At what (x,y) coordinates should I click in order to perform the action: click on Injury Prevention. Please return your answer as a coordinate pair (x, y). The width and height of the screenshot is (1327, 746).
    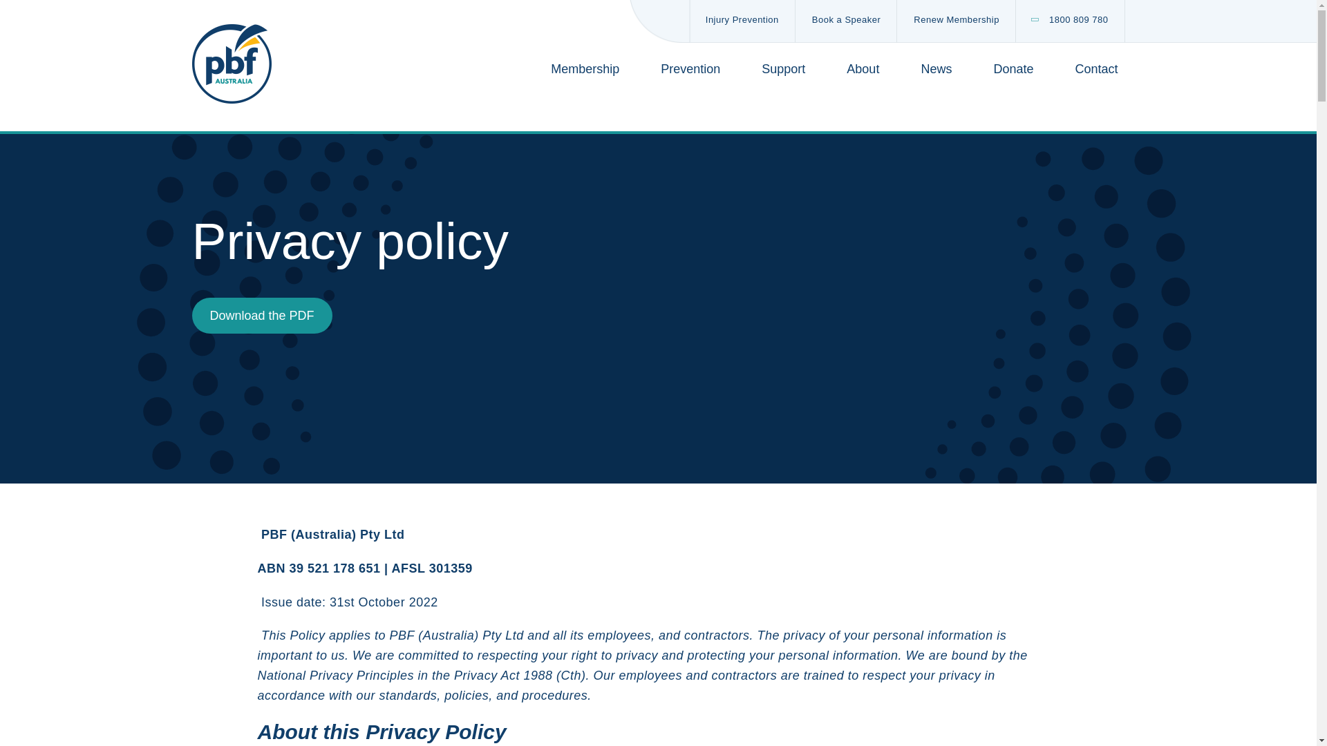
    Looking at the image, I should click on (742, 21).